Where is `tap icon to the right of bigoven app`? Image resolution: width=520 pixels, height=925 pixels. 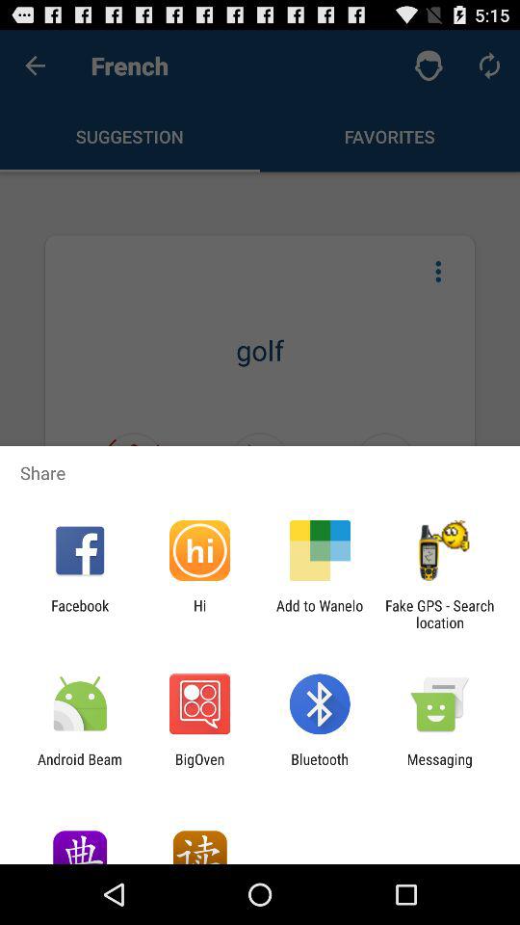 tap icon to the right of bigoven app is located at coordinates (320, 767).